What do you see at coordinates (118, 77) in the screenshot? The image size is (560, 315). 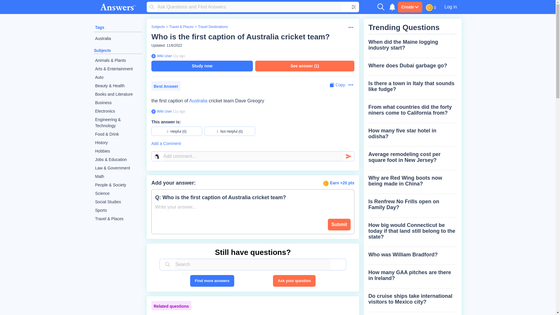 I see `Auto` at bounding box center [118, 77].